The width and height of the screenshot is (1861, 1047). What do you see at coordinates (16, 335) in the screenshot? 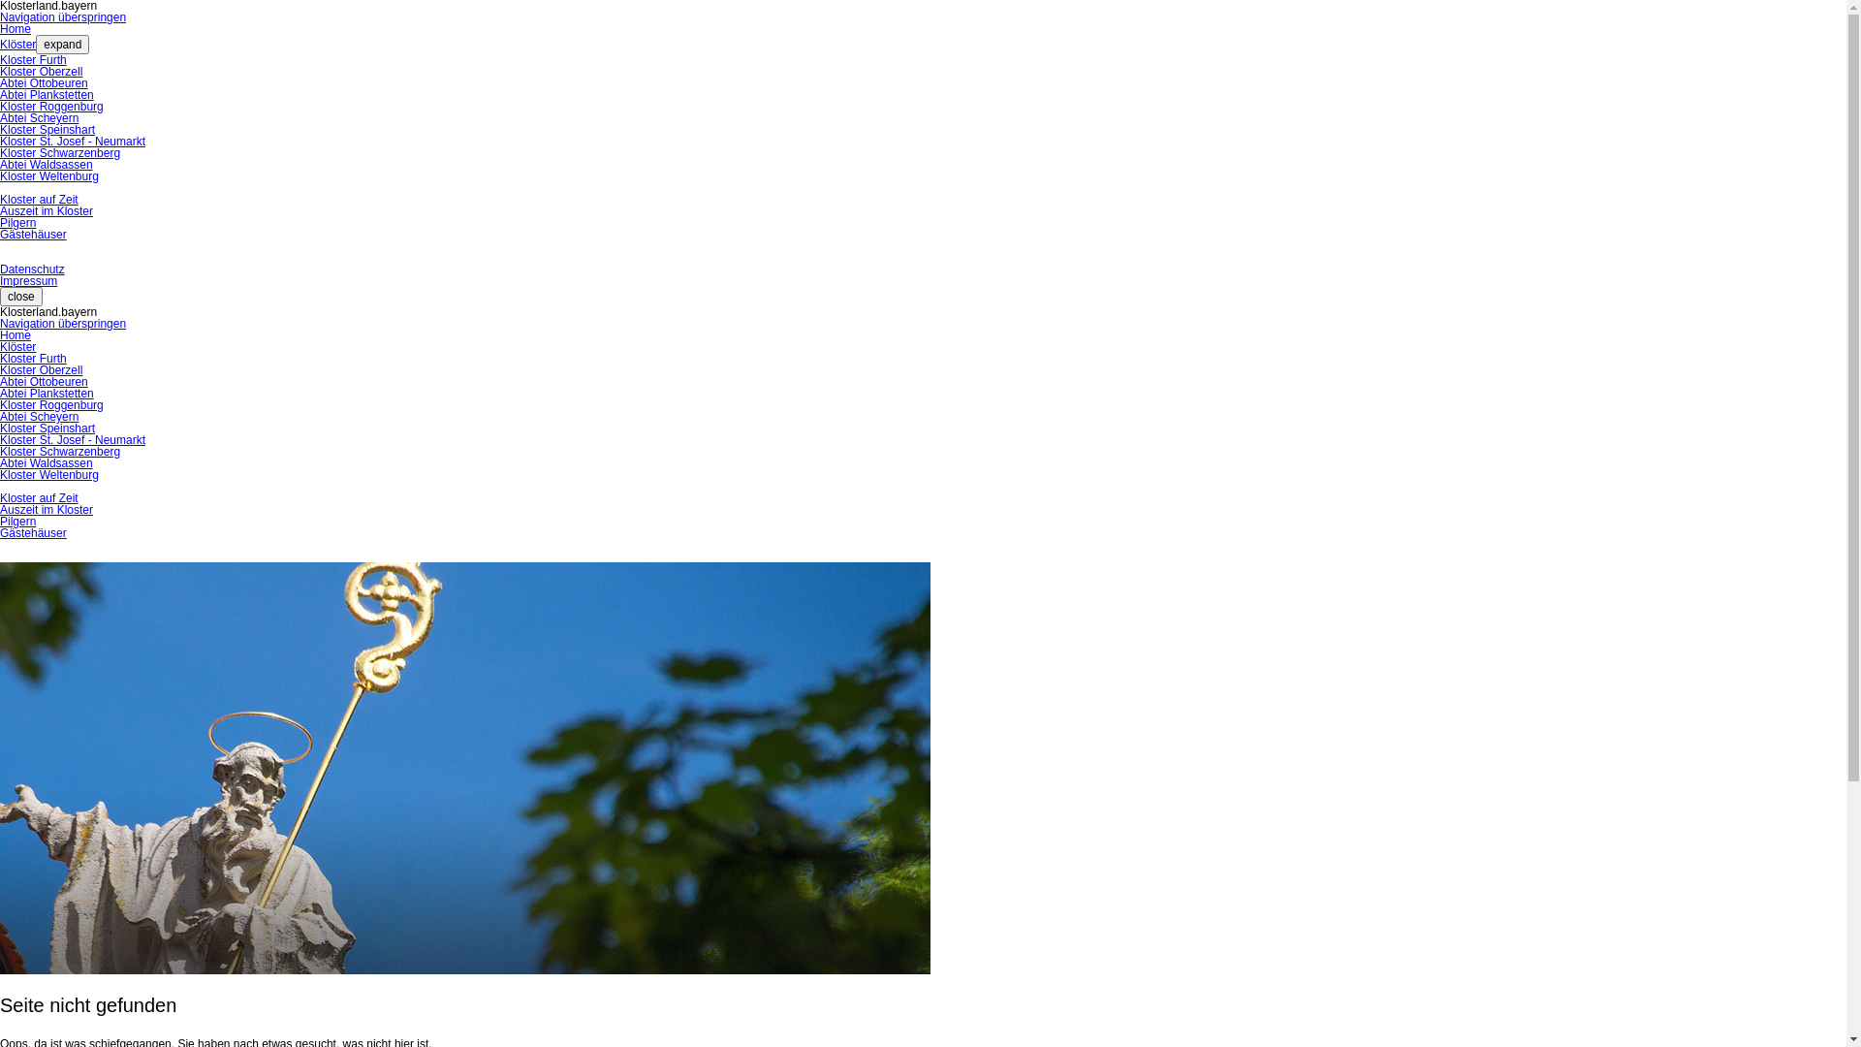
I see `Home` at bounding box center [16, 335].